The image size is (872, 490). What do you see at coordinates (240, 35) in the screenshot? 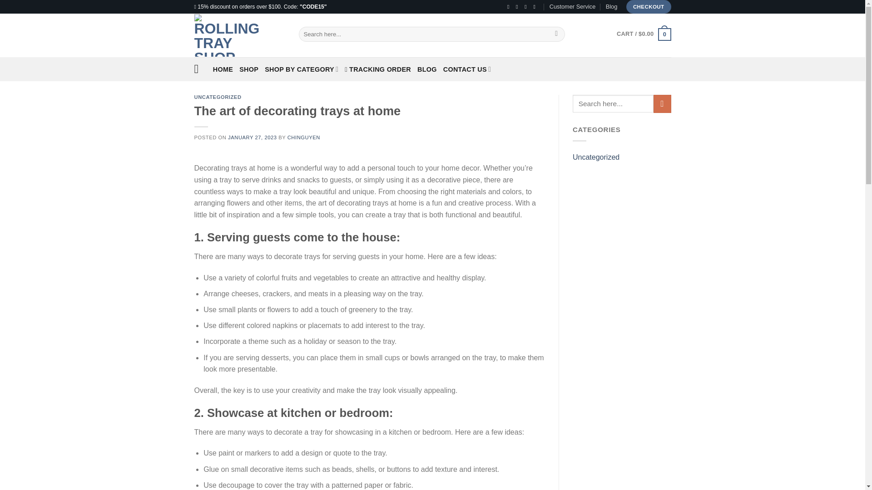
I see `Rolling Tray Shop - Official Rolling Tray Store` at bounding box center [240, 35].